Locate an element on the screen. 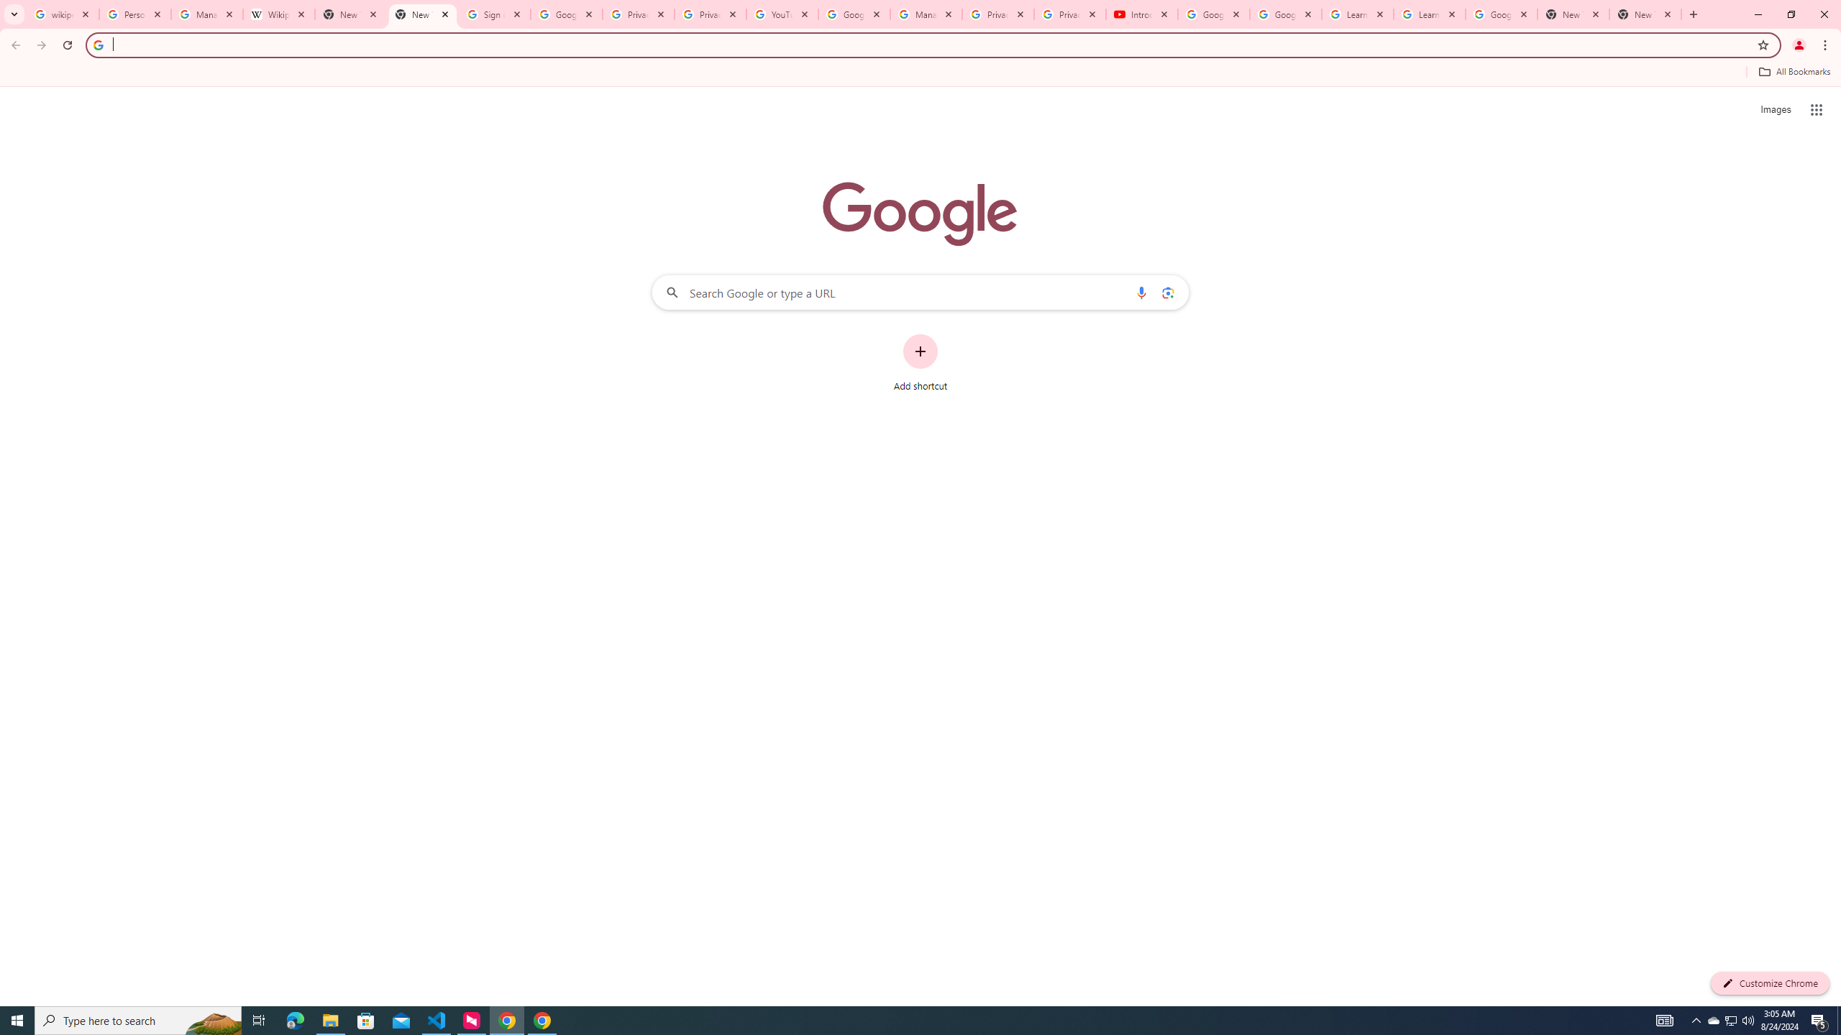 This screenshot has height=1035, width=1841. Personalization & Google Search results - Google Search Help is located at coordinates (134, 14).